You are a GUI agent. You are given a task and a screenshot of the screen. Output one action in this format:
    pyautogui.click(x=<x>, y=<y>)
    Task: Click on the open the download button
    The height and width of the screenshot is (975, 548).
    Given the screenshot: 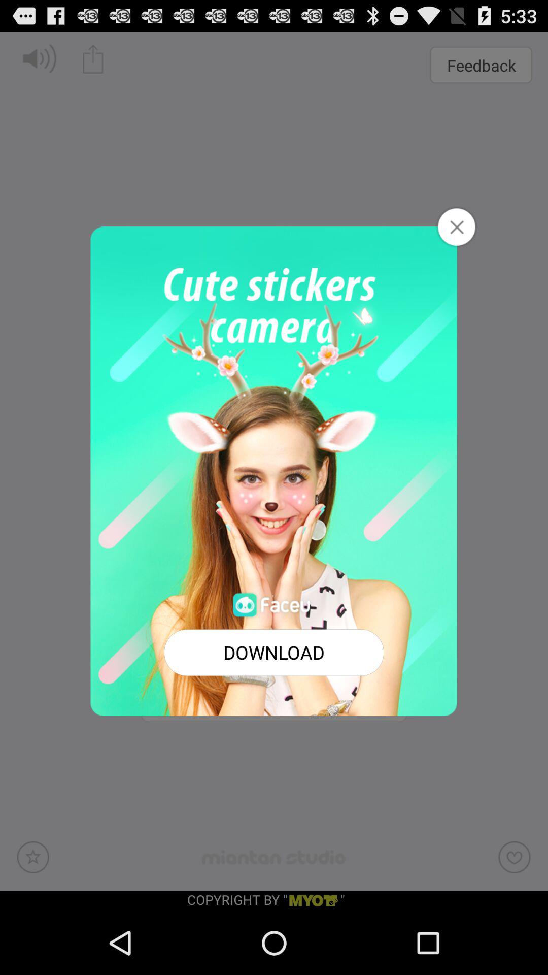 What is the action you would take?
    pyautogui.click(x=274, y=652)
    